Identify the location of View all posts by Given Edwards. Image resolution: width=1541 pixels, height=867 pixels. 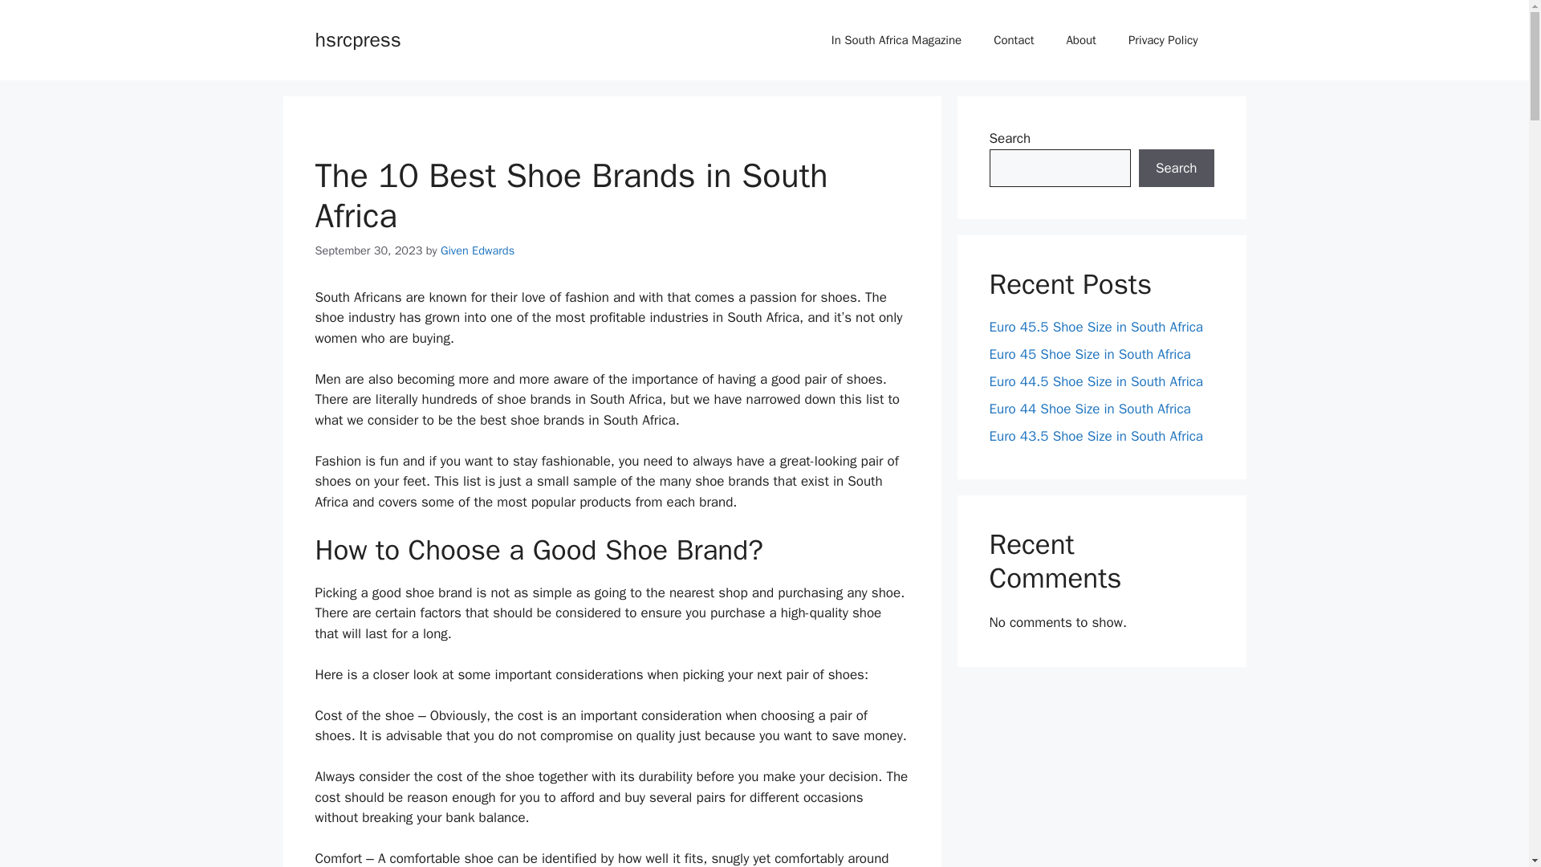
(478, 250).